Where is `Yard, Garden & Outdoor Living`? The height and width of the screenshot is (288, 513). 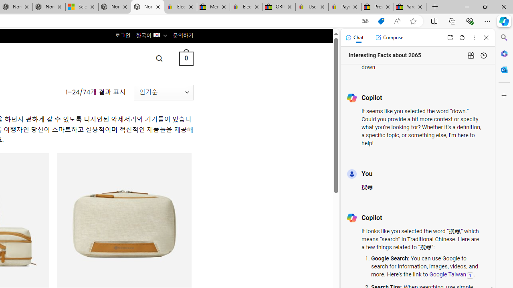 Yard, Garden & Outdoor Living is located at coordinates (410, 7).